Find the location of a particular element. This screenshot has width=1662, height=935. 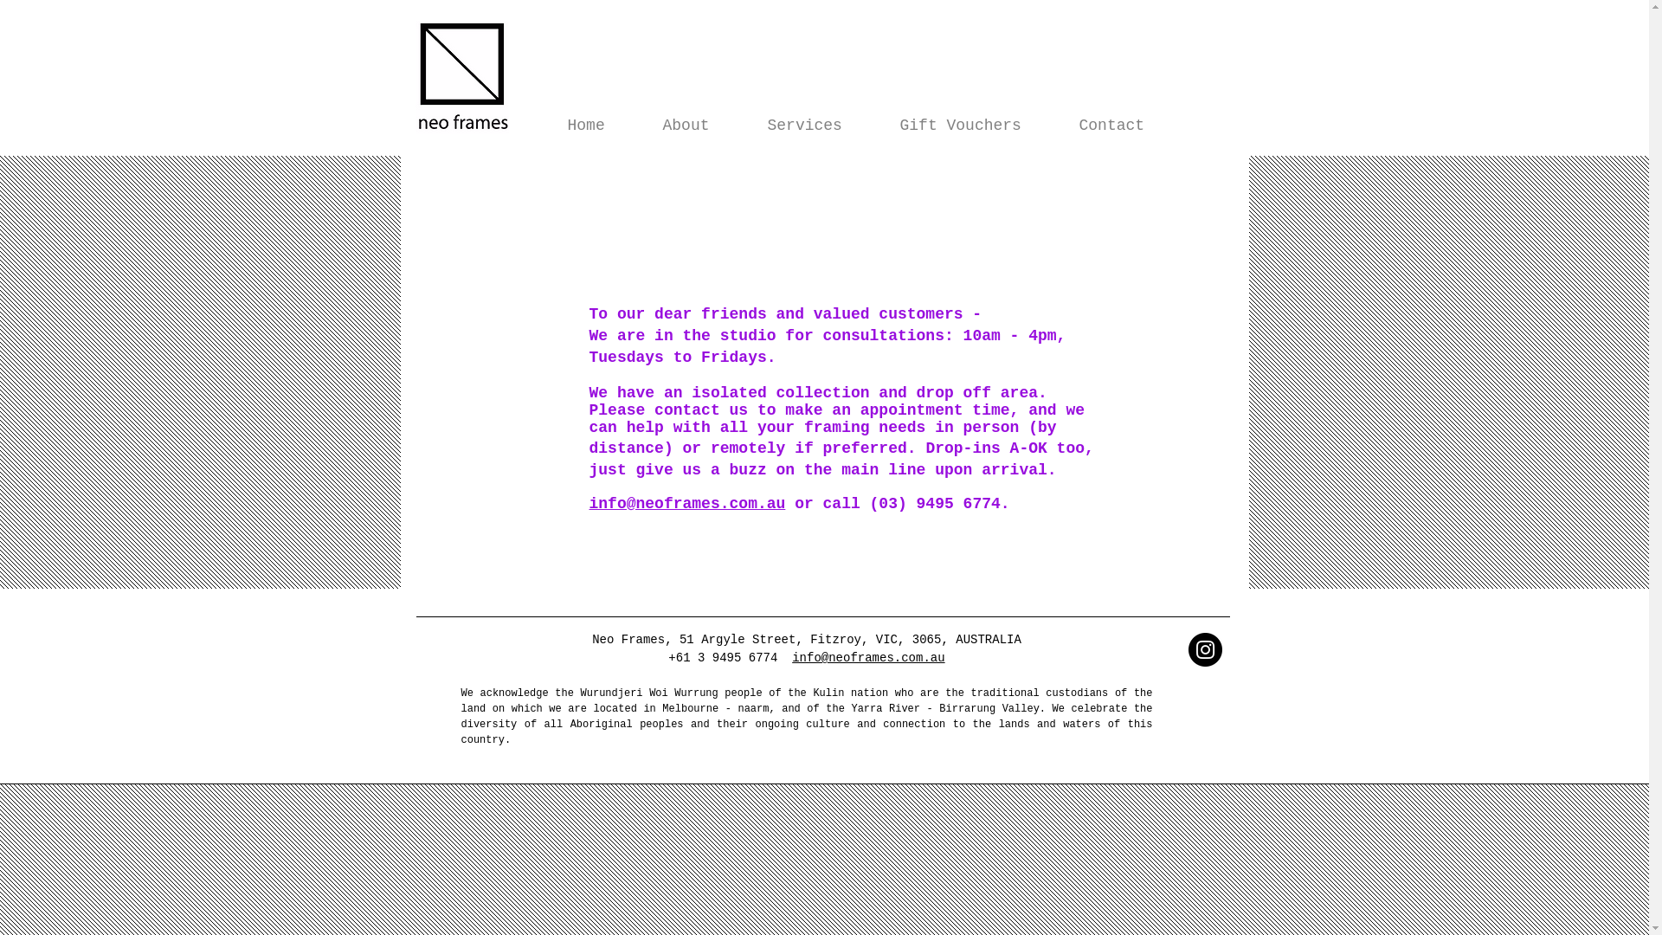

Services is located at coordinates (821, 126).